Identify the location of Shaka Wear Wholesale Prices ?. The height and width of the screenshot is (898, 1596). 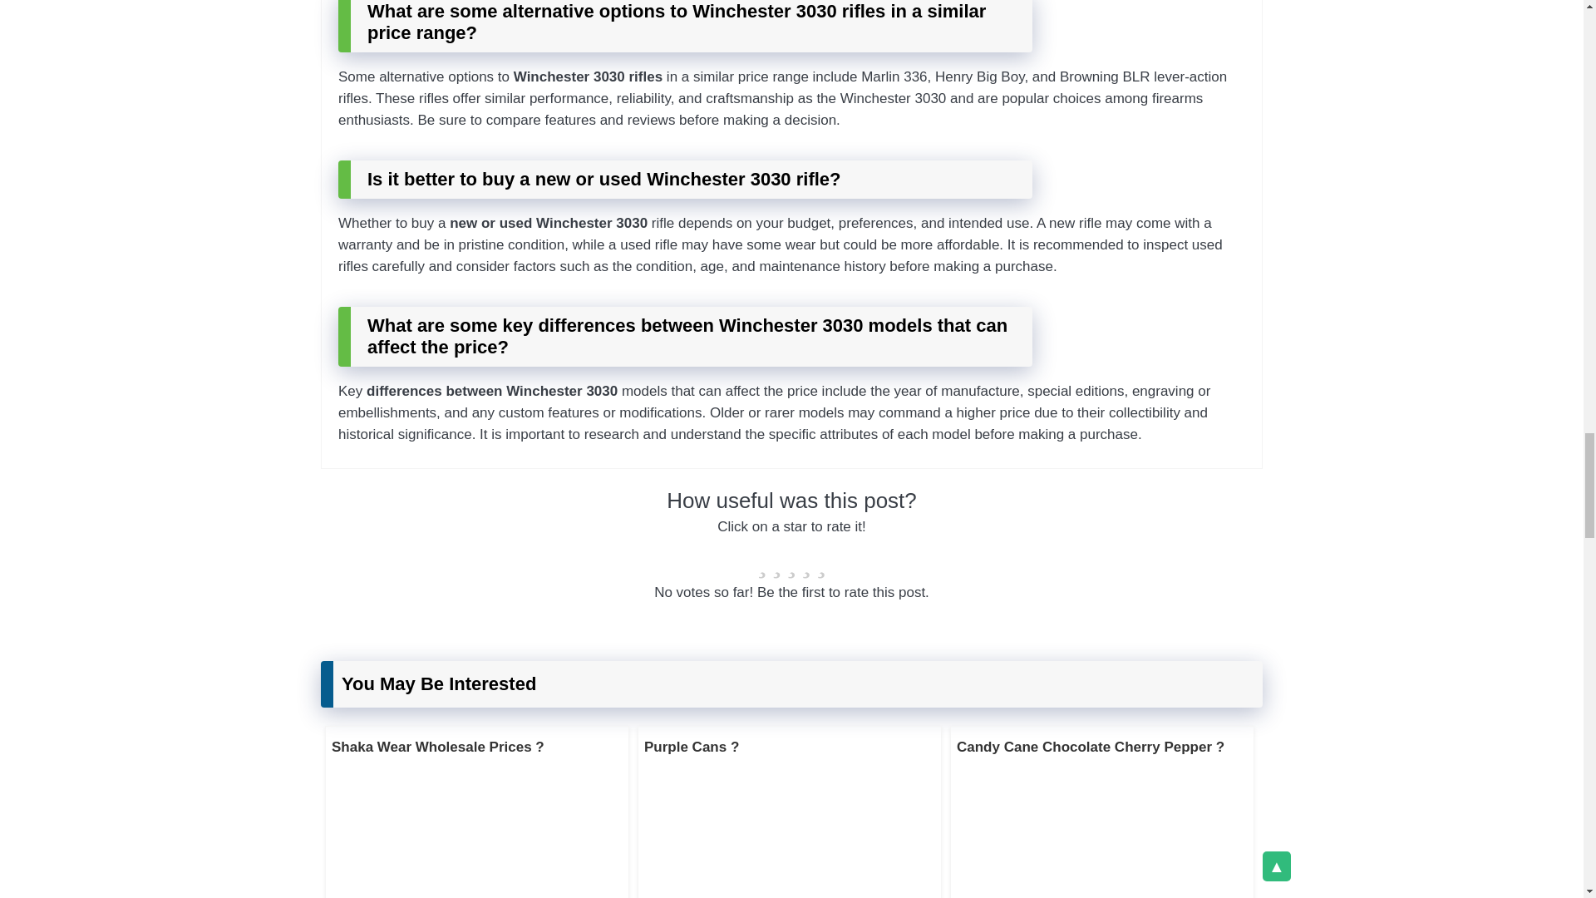
(437, 747).